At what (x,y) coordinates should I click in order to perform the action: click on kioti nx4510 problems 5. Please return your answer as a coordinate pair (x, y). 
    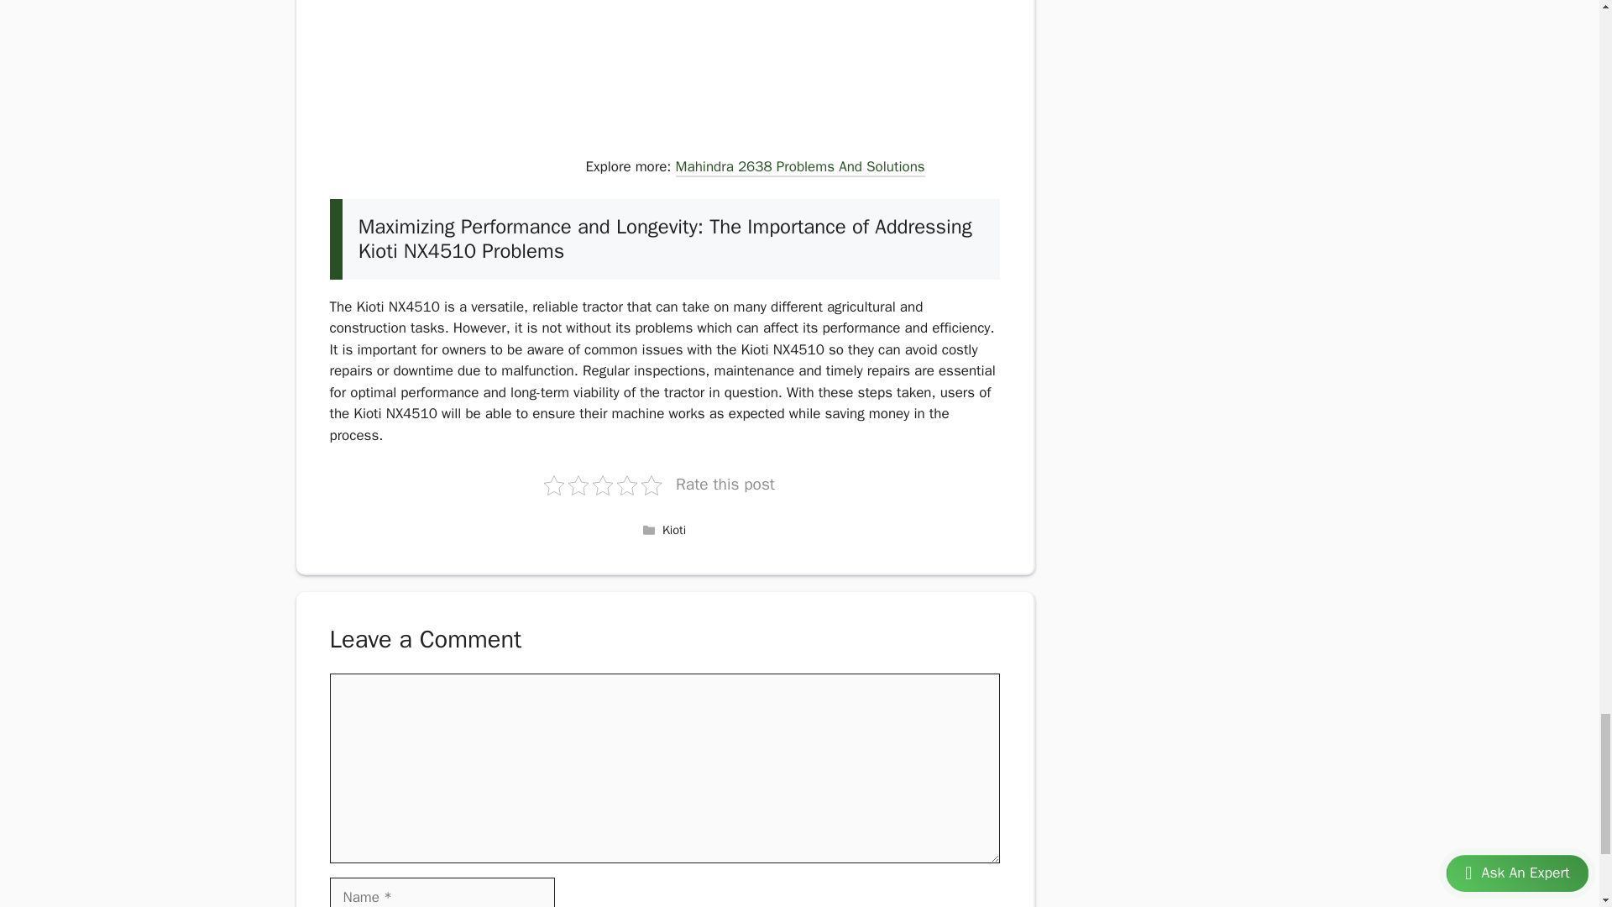
    Looking at the image, I should click on (454, 108).